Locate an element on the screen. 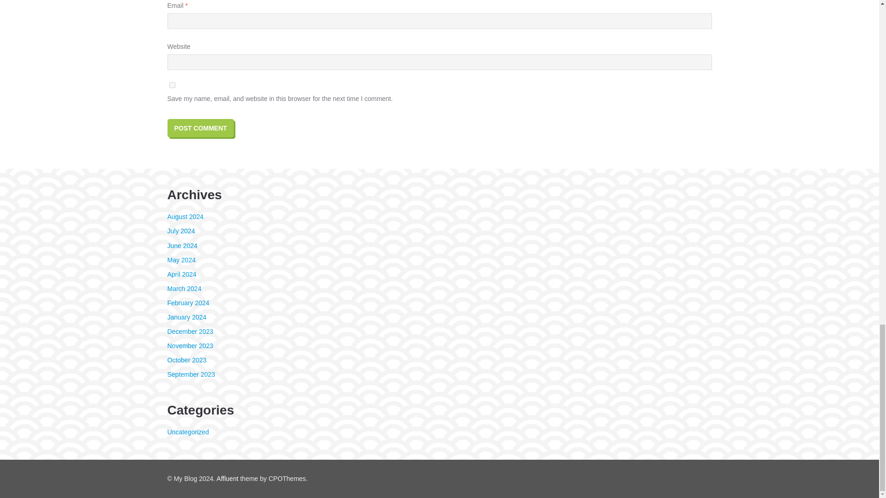 The image size is (886, 498). November 2023 is located at coordinates (190, 346).